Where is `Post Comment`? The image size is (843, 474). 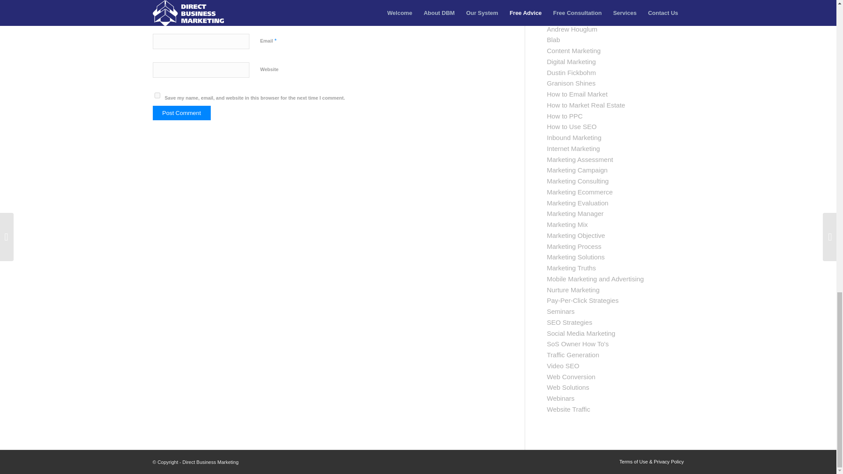
Post Comment is located at coordinates (182, 113).